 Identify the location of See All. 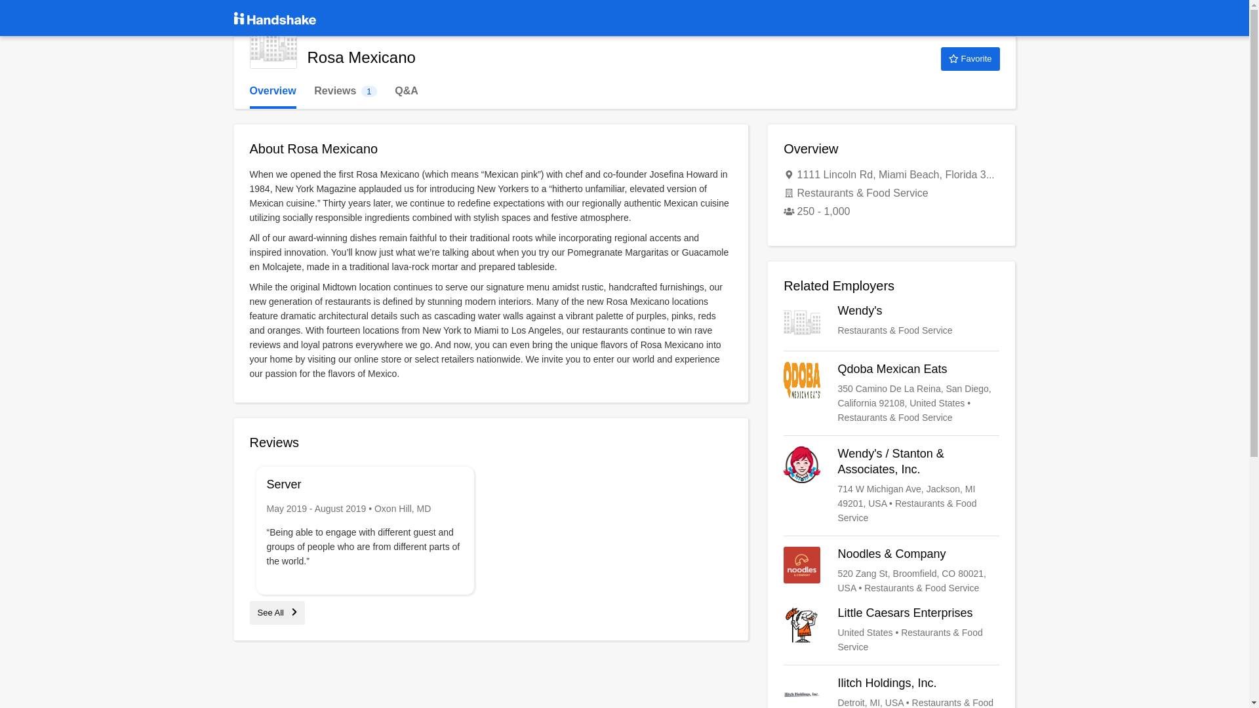
(277, 612).